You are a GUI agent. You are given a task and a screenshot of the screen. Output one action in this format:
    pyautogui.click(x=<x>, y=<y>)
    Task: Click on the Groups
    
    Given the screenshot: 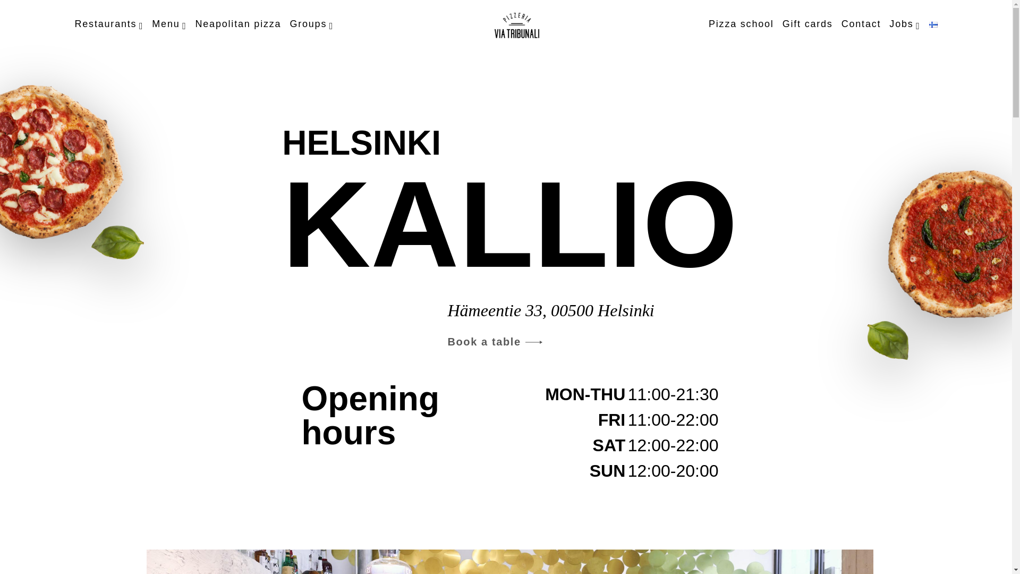 What is the action you would take?
    pyautogui.click(x=311, y=25)
    